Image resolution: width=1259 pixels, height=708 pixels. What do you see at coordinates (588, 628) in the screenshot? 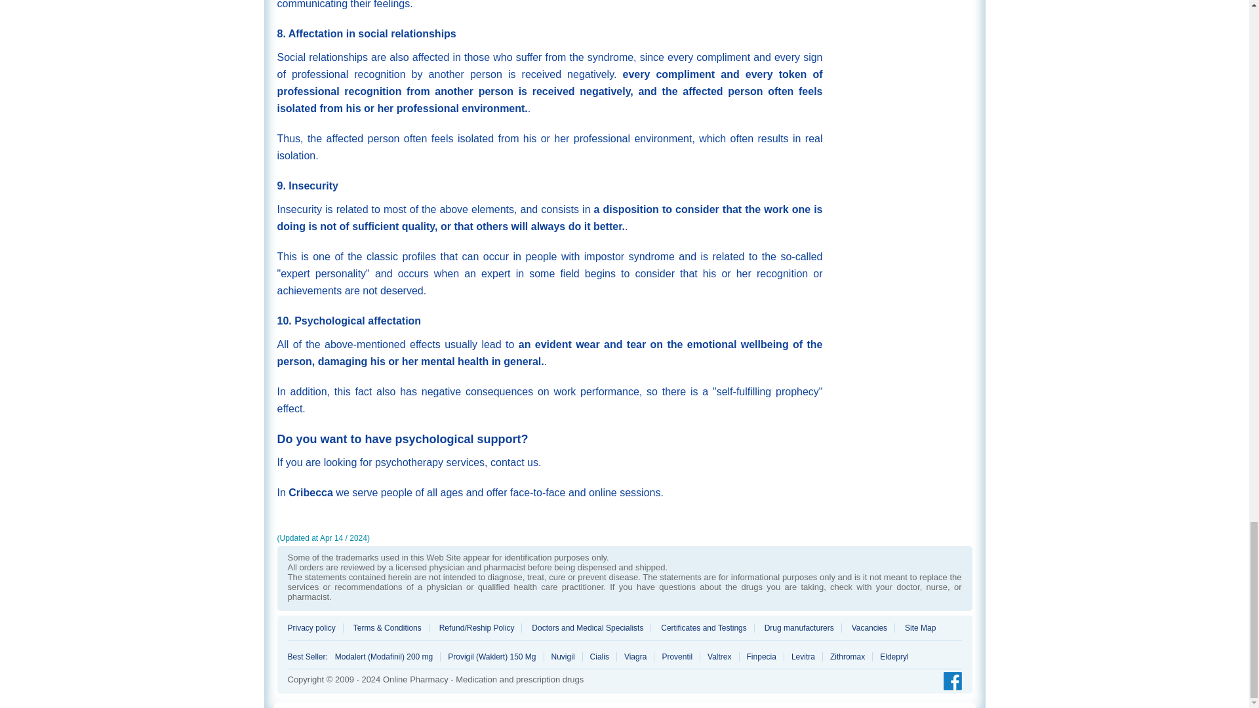
I see `Doctors and Medical Specialists` at bounding box center [588, 628].